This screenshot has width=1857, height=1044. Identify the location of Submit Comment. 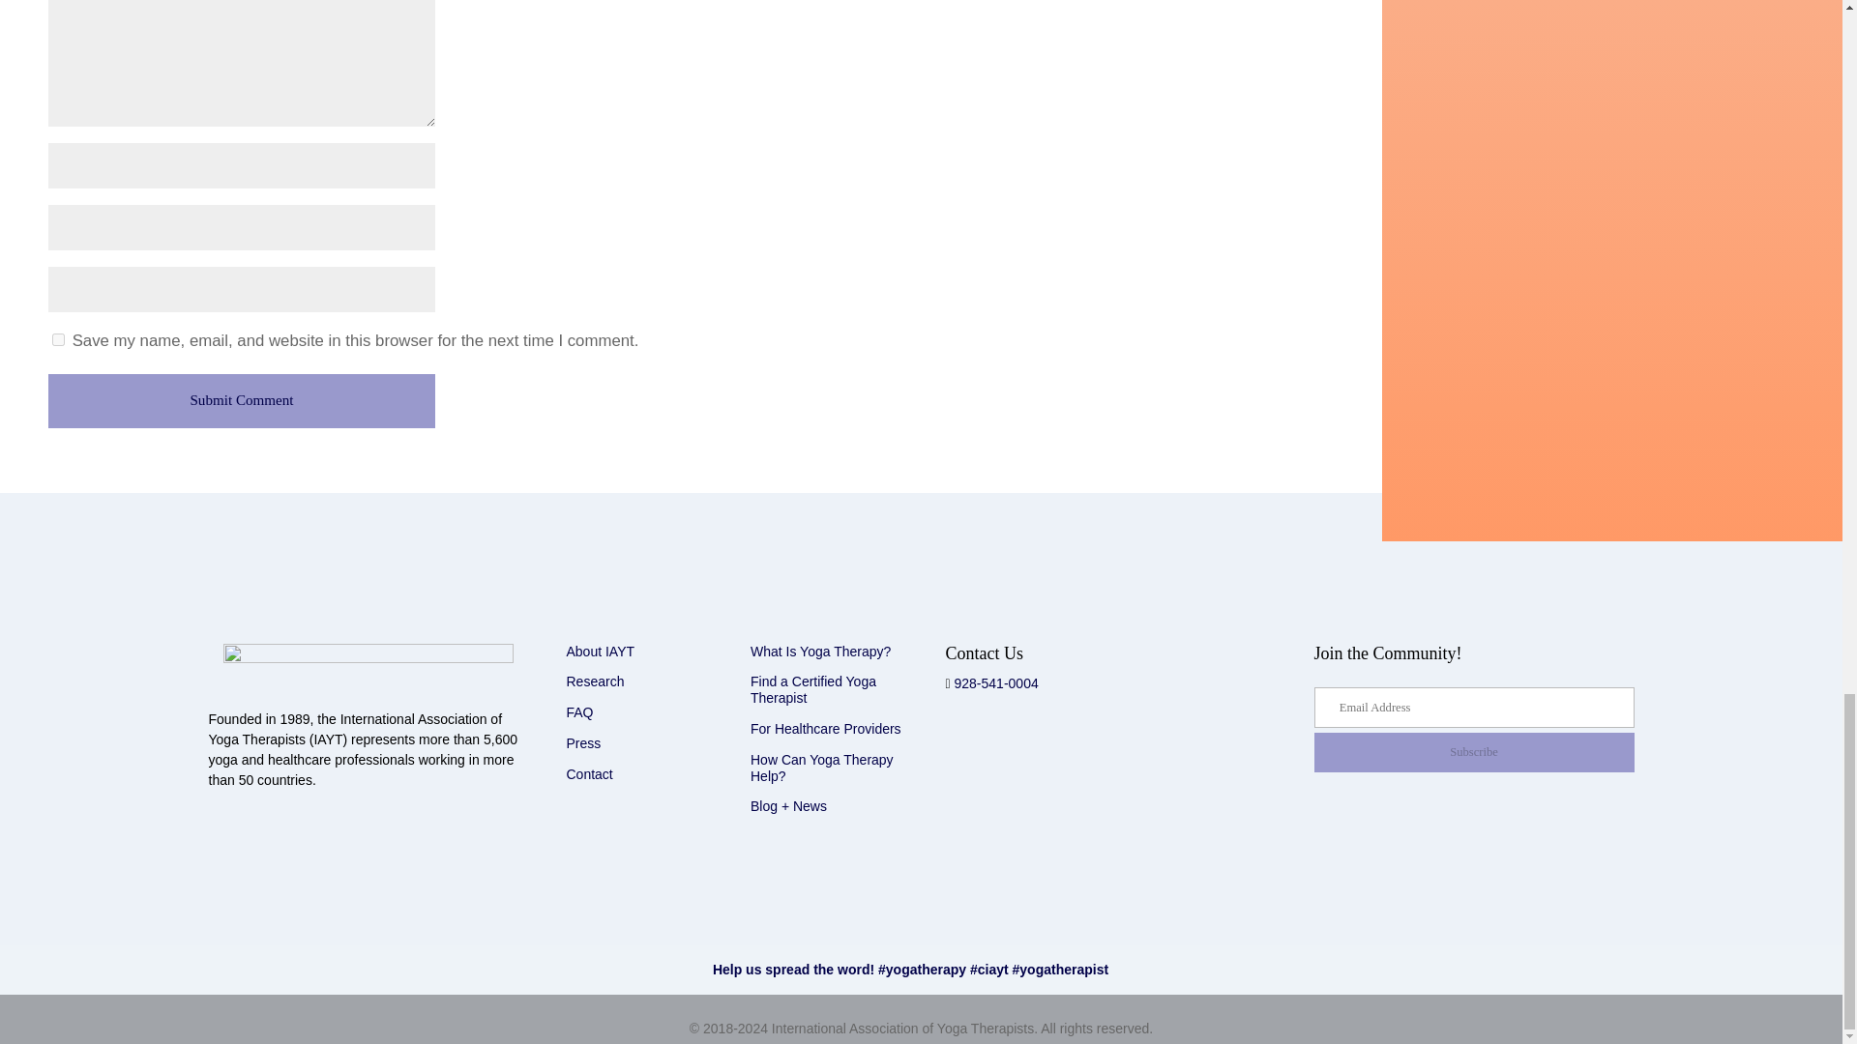
(241, 400).